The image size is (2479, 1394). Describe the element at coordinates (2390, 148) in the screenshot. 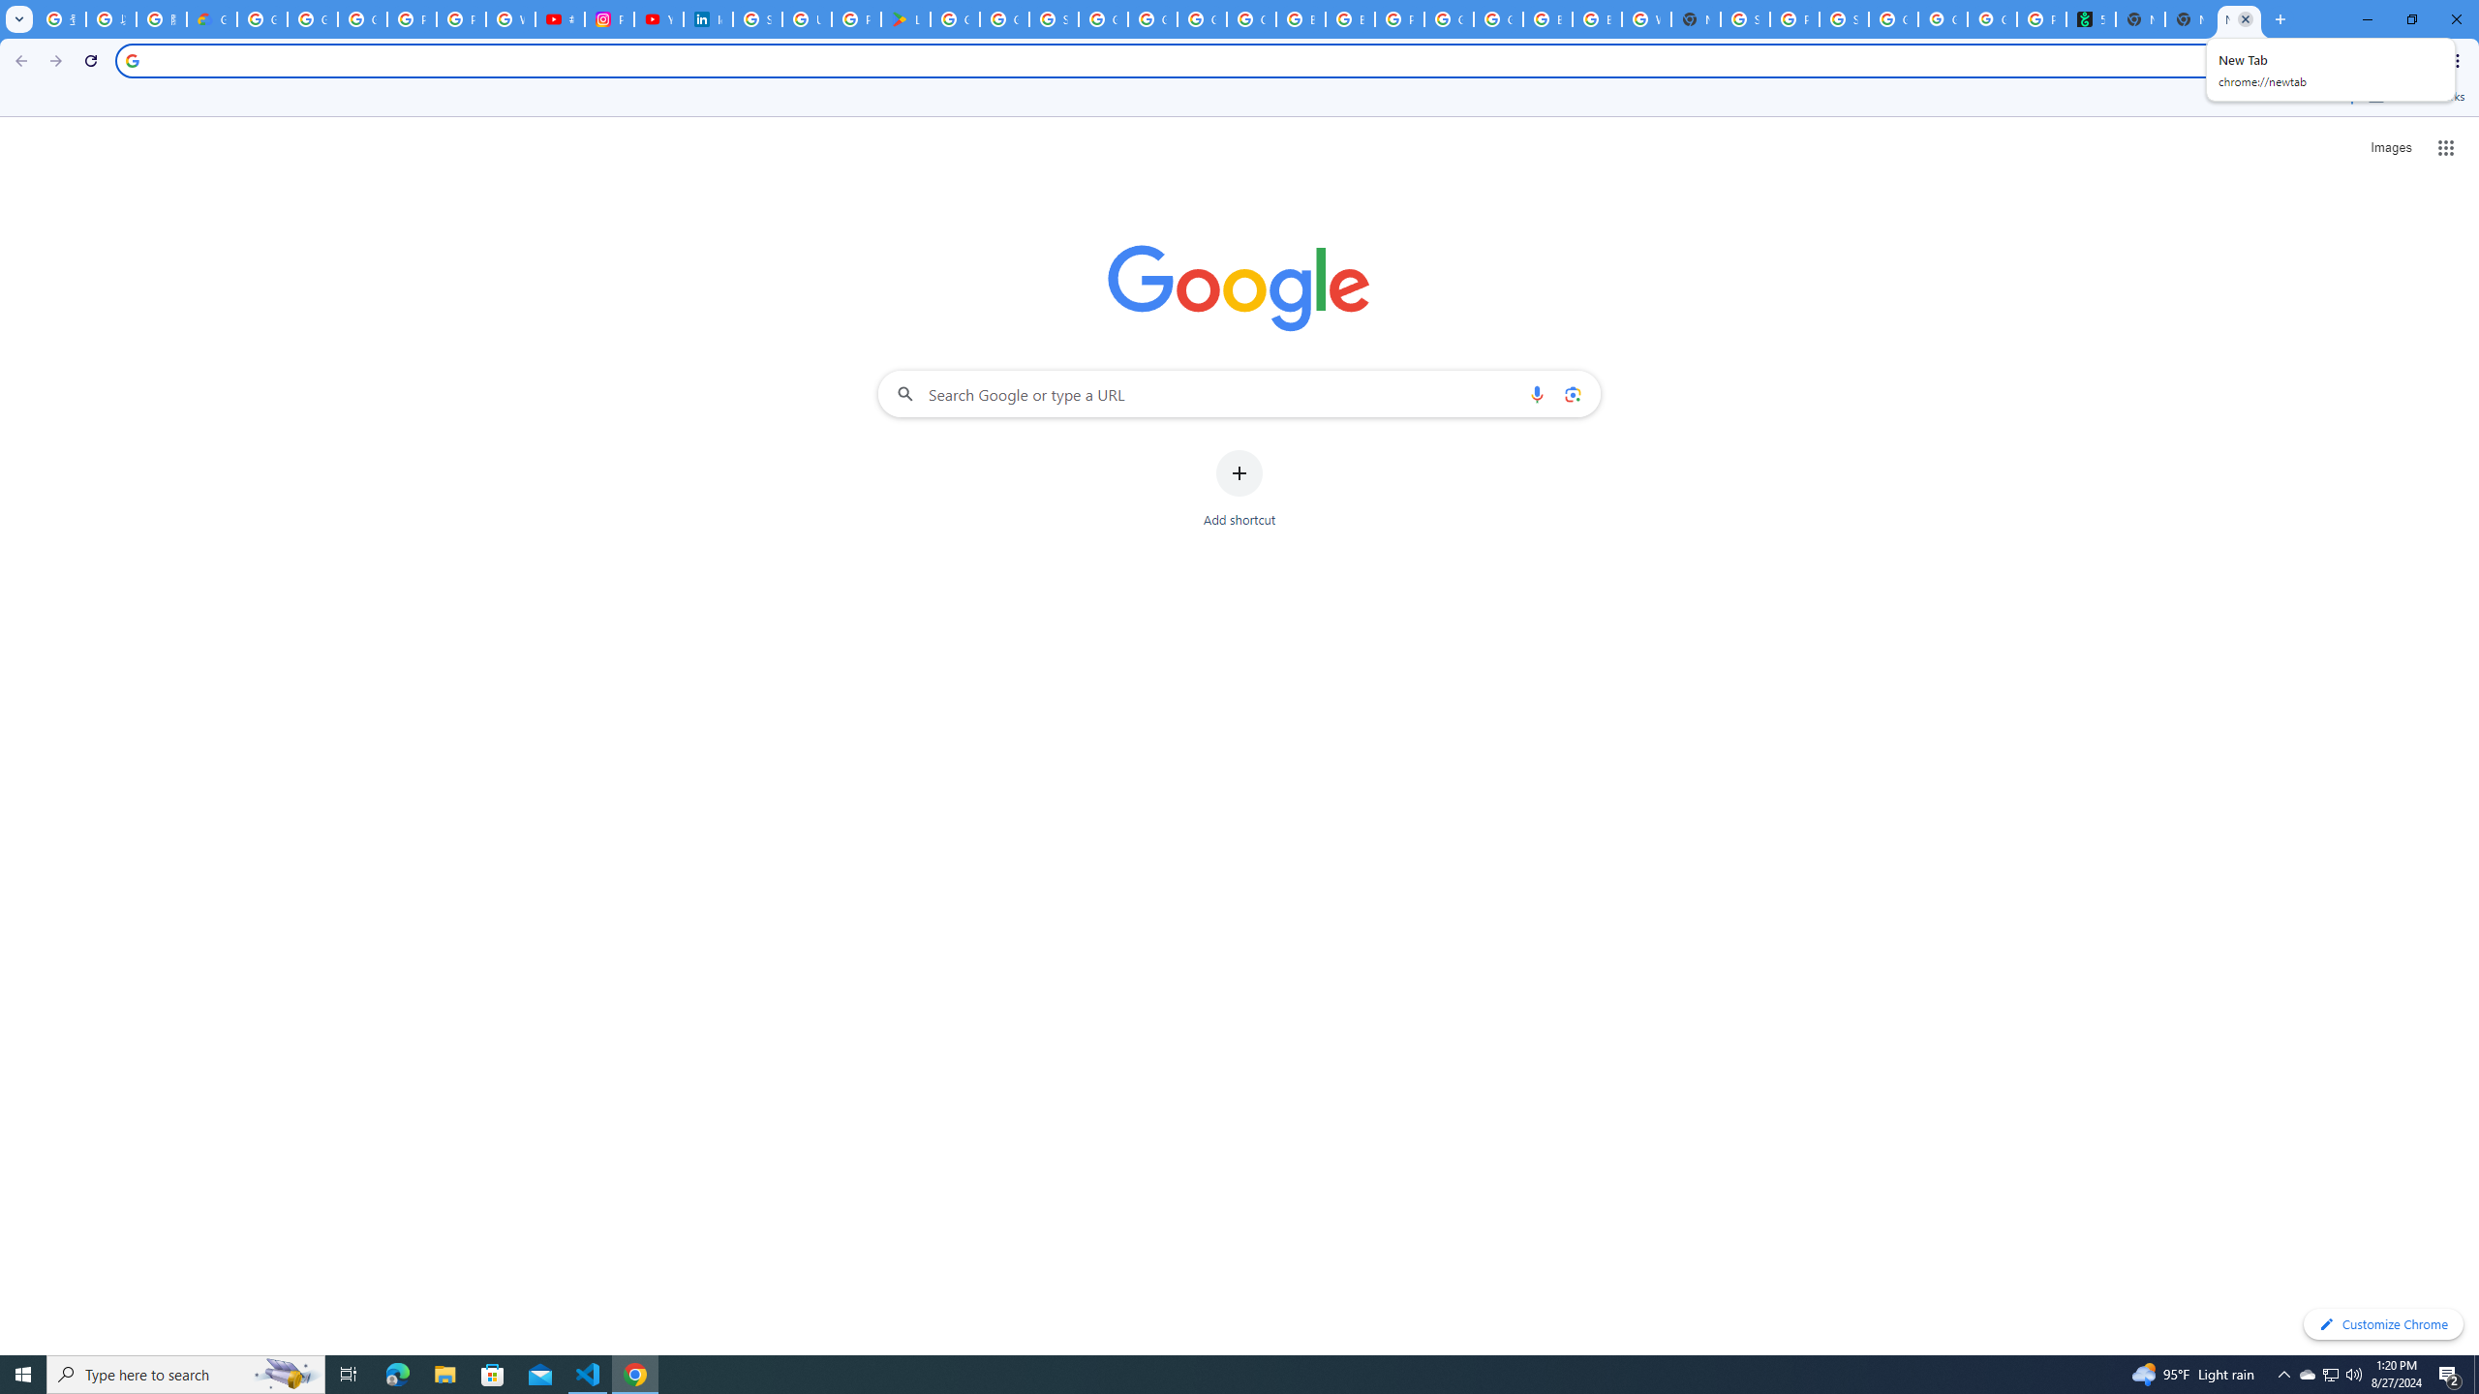

I see `Search for Images ` at that location.